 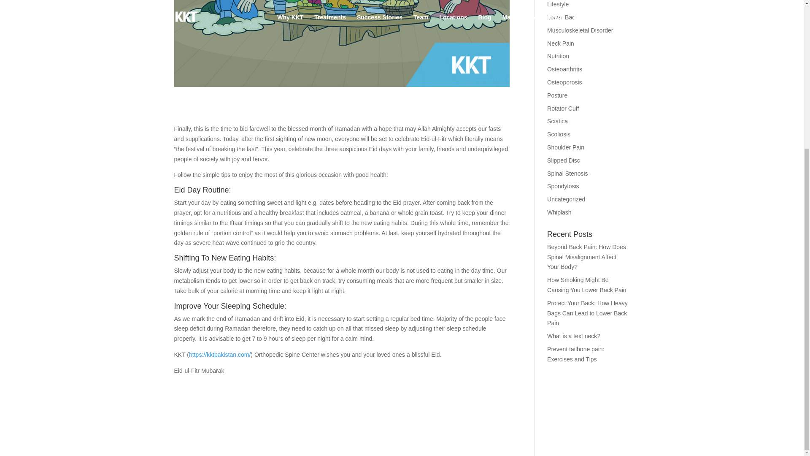 I want to click on Neck Pain, so click(x=561, y=43).